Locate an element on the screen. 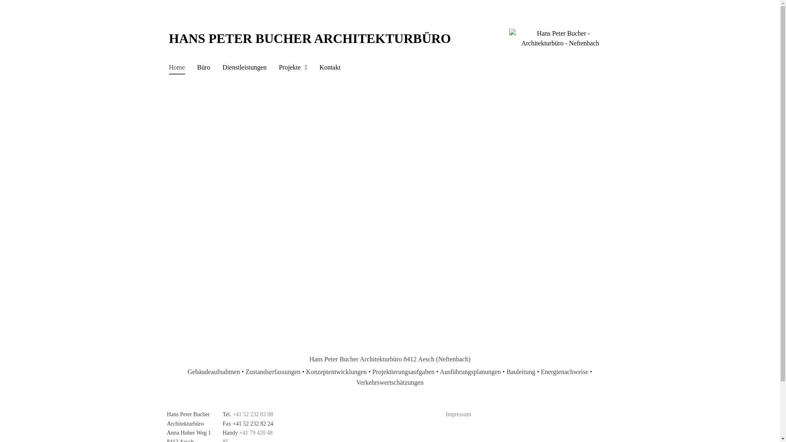  Dienstleistungen is located at coordinates (245, 68).